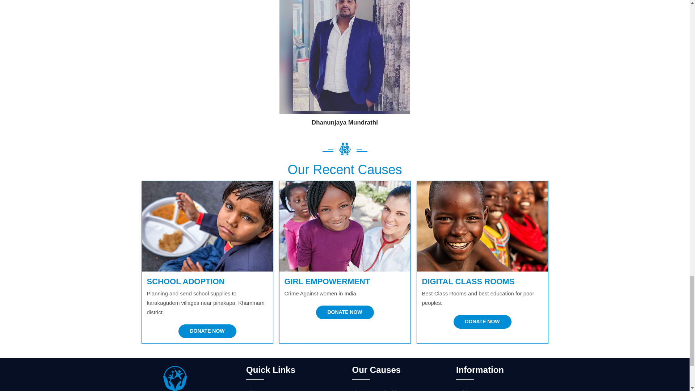  What do you see at coordinates (482, 322) in the screenshot?
I see `DONATE NOW` at bounding box center [482, 322].